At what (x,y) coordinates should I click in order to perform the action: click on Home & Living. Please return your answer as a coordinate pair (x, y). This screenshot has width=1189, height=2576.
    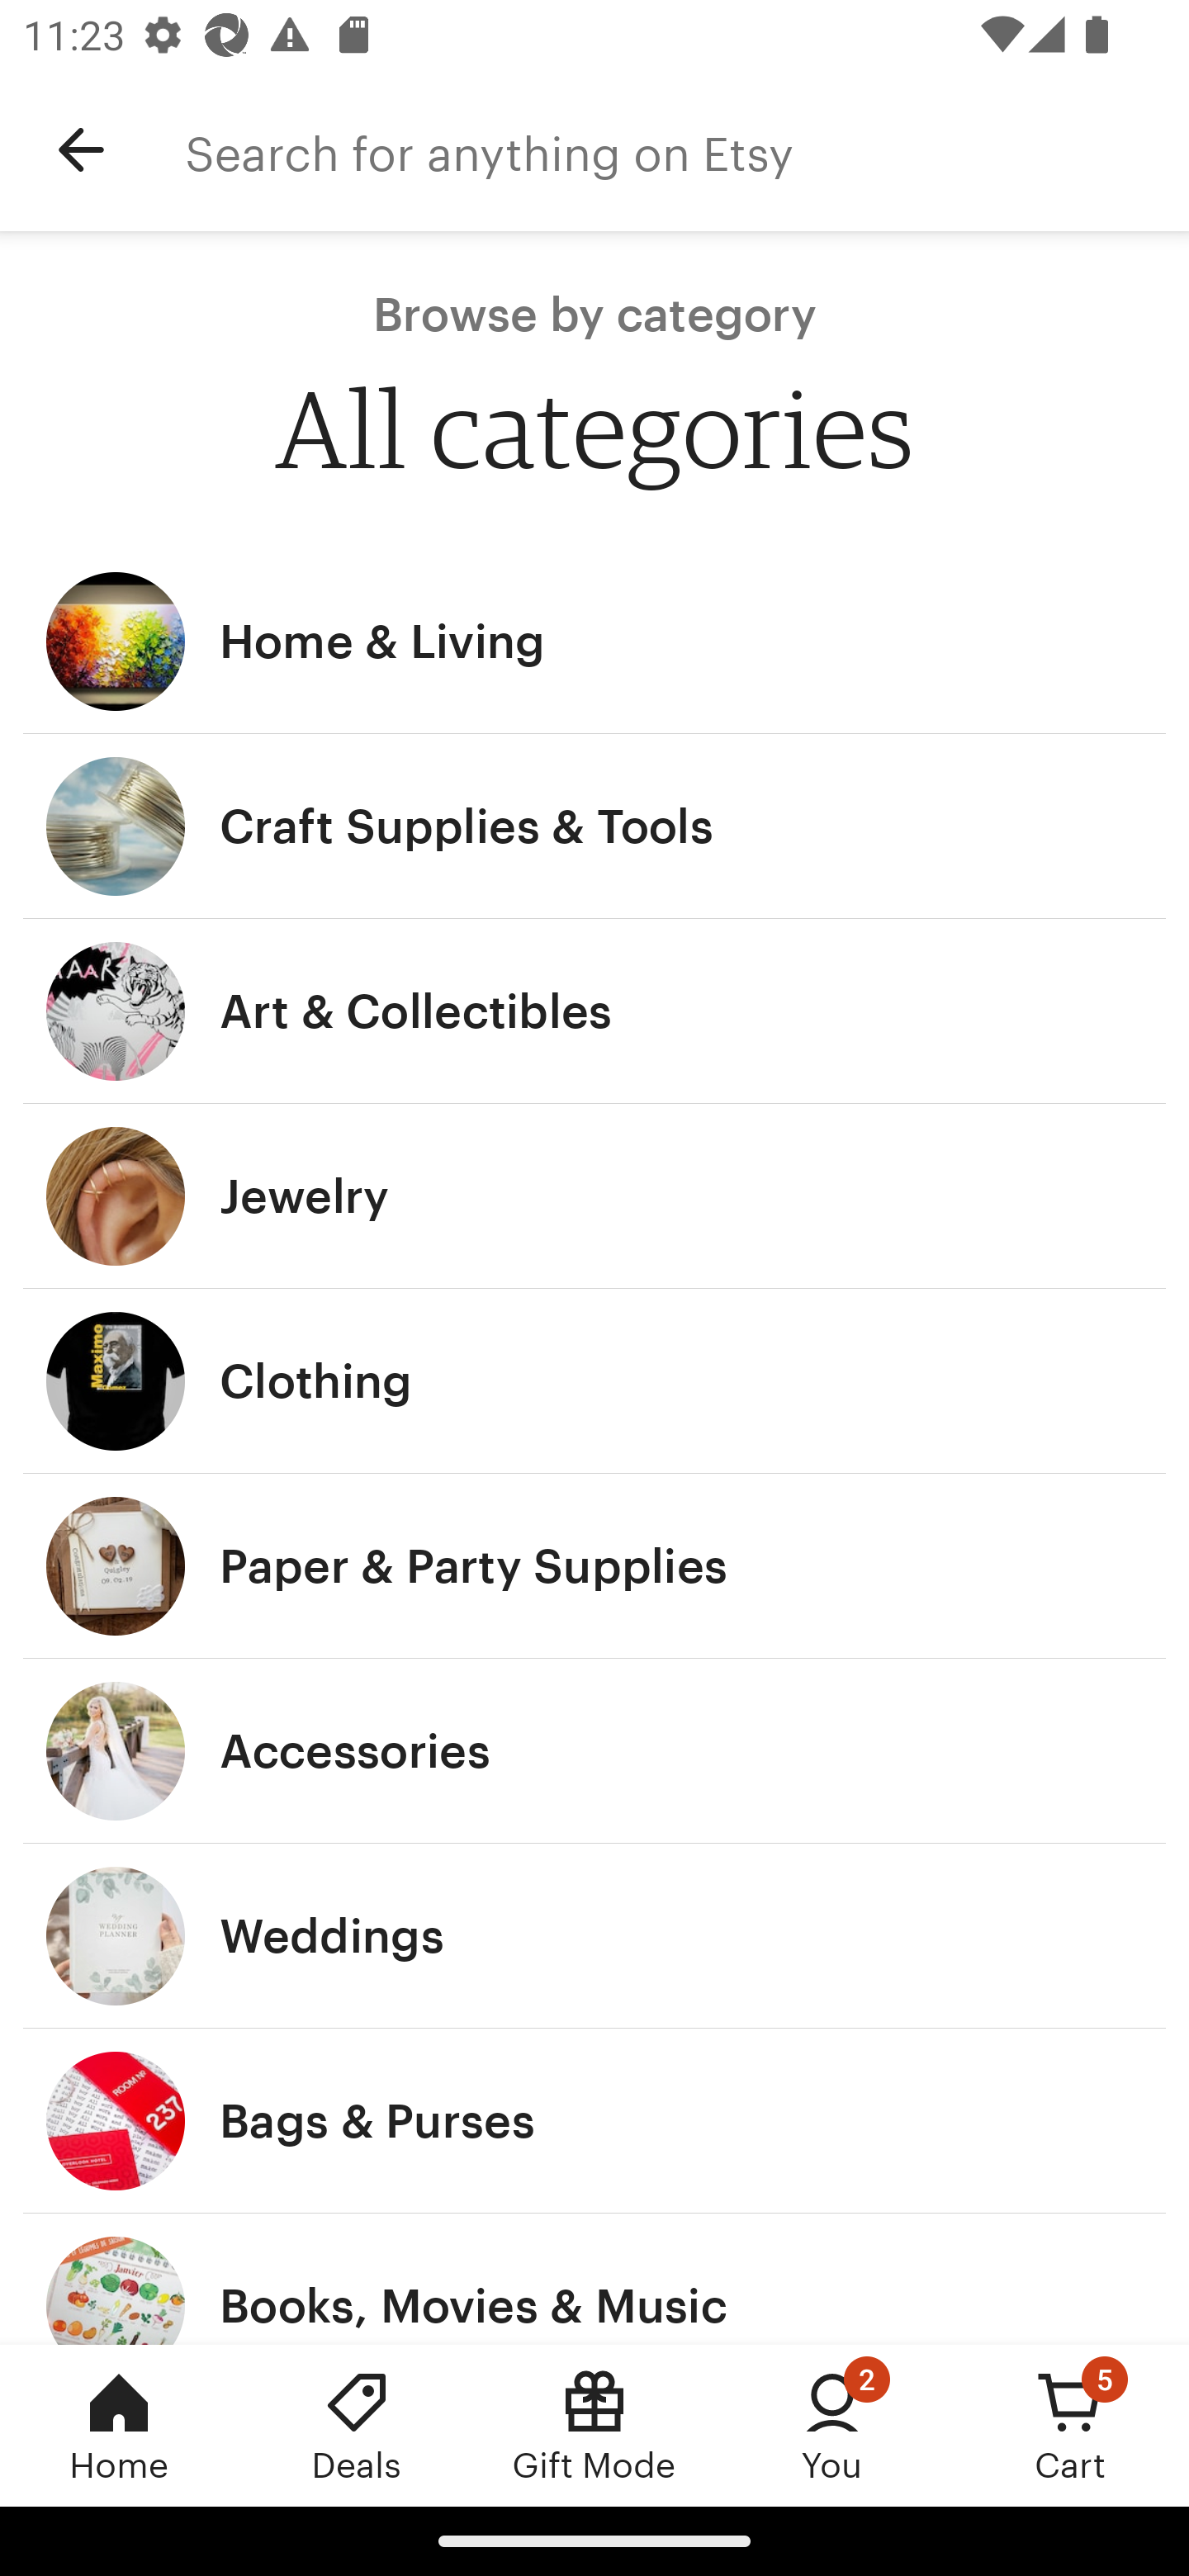
    Looking at the image, I should click on (594, 641).